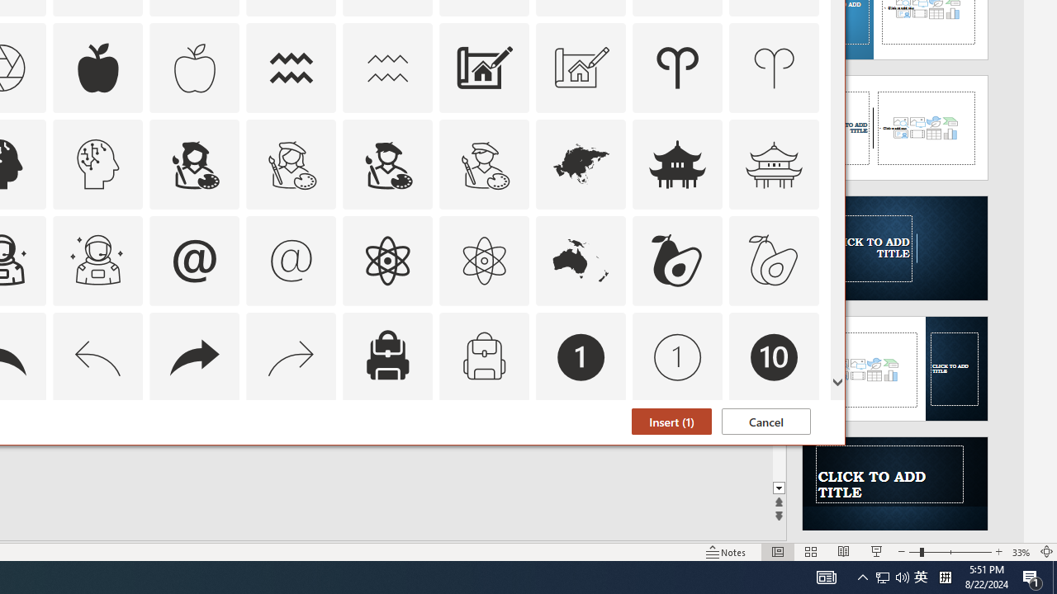  What do you see at coordinates (387, 68) in the screenshot?
I see `AutomationID: Icons_Aquarius_M` at bounding box center [387, 68].